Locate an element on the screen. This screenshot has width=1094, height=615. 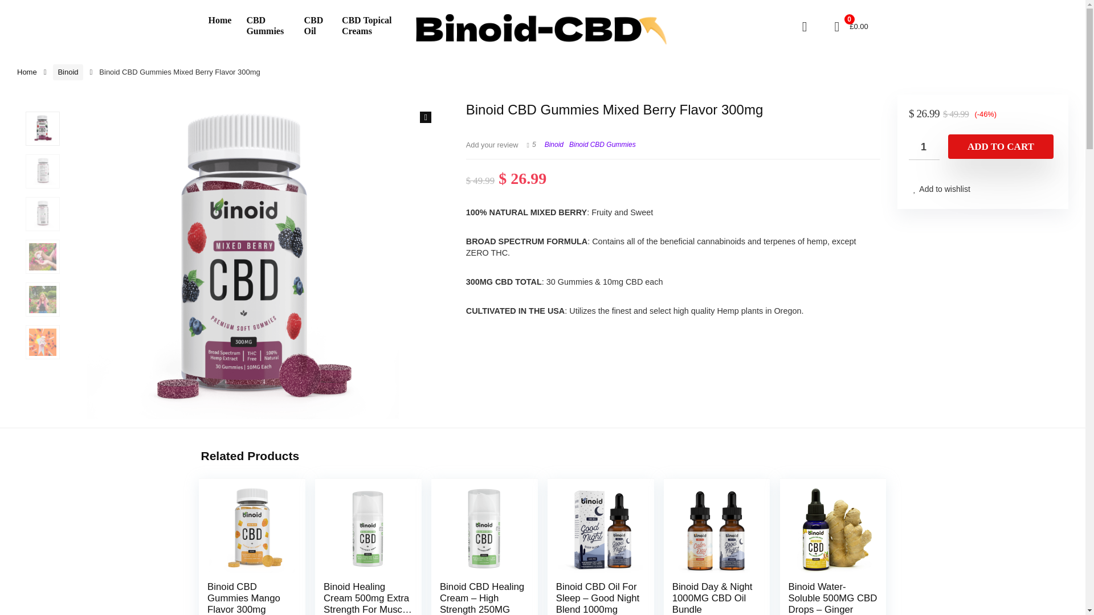
View all posts in Binoid CBD Gummies is located at coordinates (602, 145).